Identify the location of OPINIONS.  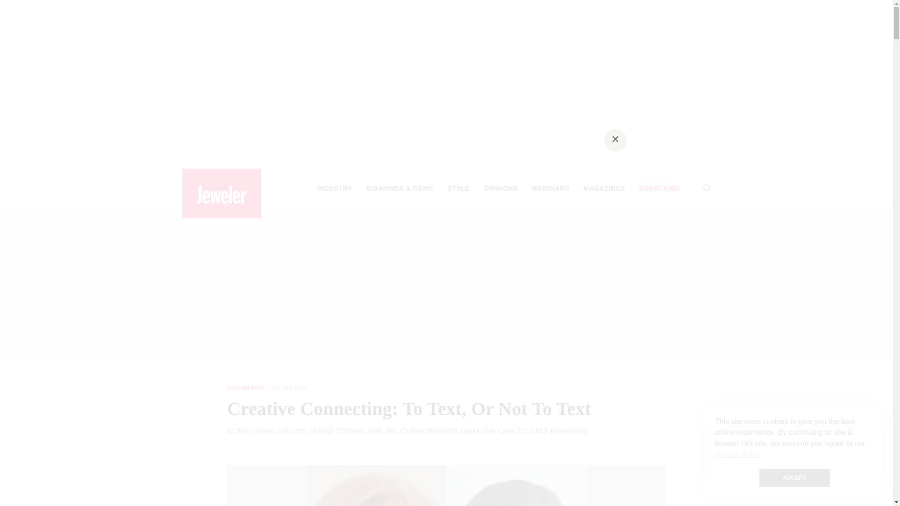
(501, 188).